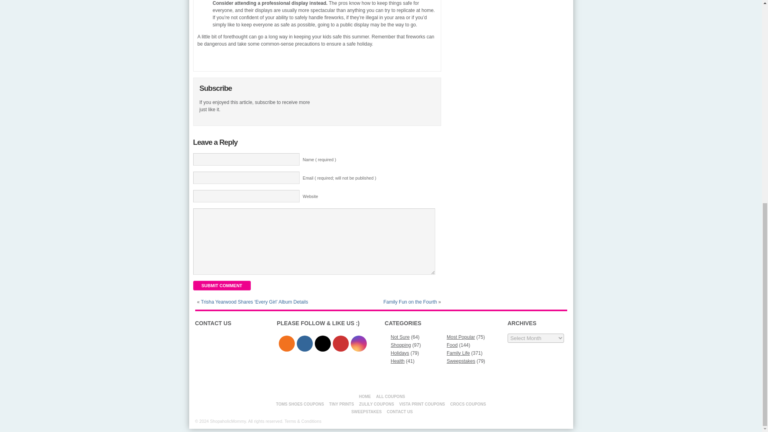  What do you see at coordinates (410, 302) in the screenshot?
I see `Family Fun on the Fourth` at bounding box center [410, 302].